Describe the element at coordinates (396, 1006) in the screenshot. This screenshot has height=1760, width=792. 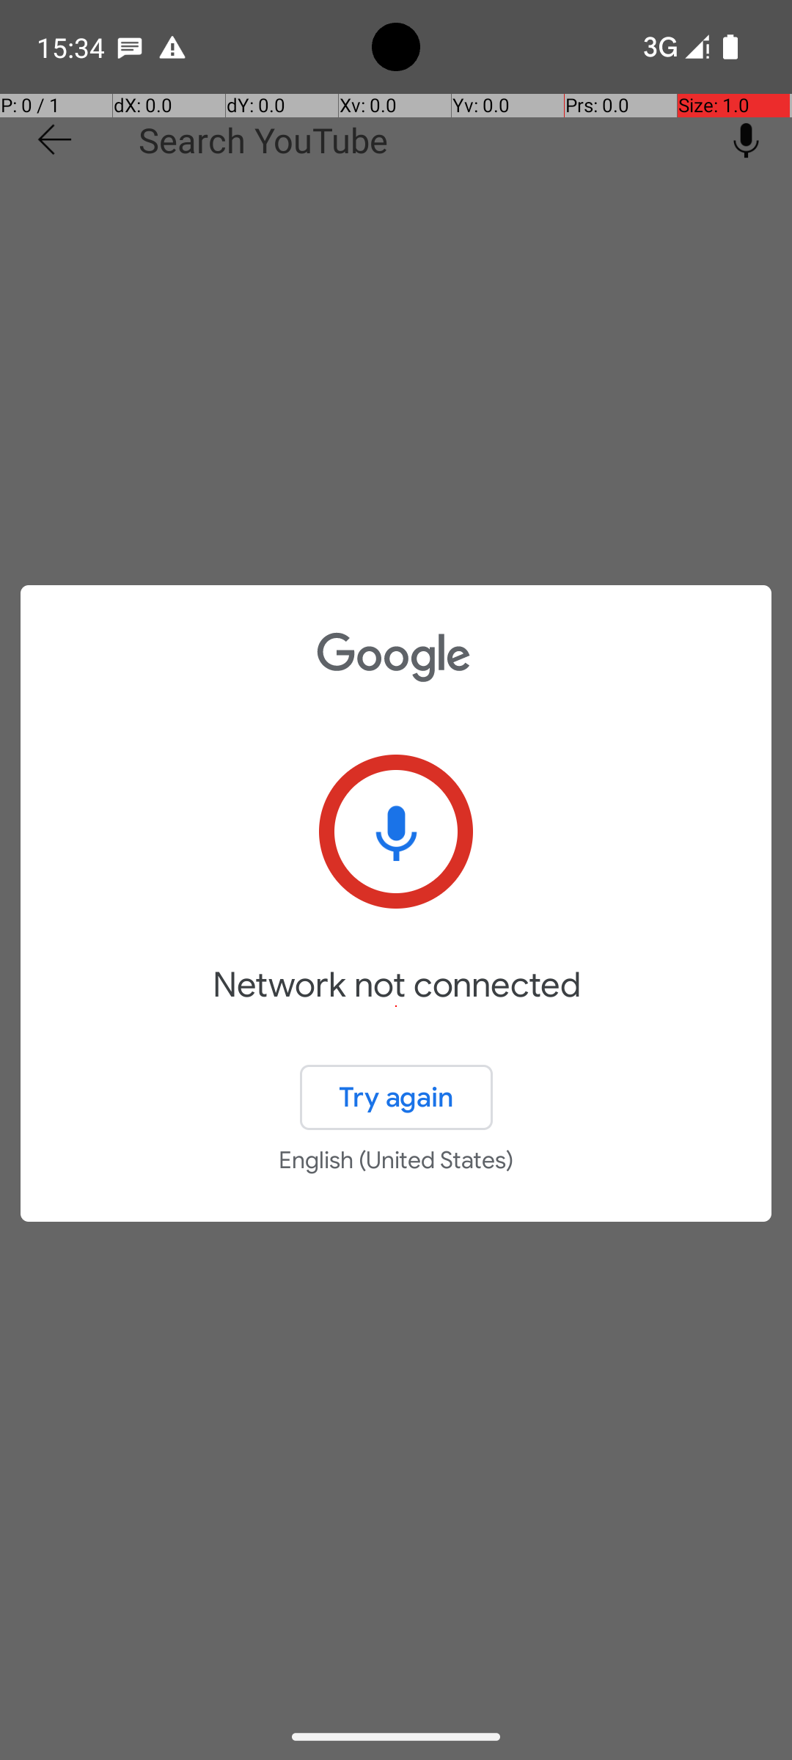
I see `Network not connected` at that location.